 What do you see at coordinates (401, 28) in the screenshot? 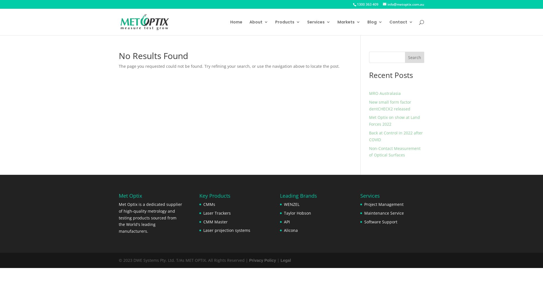
I see `Contact` at bounding box center [401, 28].